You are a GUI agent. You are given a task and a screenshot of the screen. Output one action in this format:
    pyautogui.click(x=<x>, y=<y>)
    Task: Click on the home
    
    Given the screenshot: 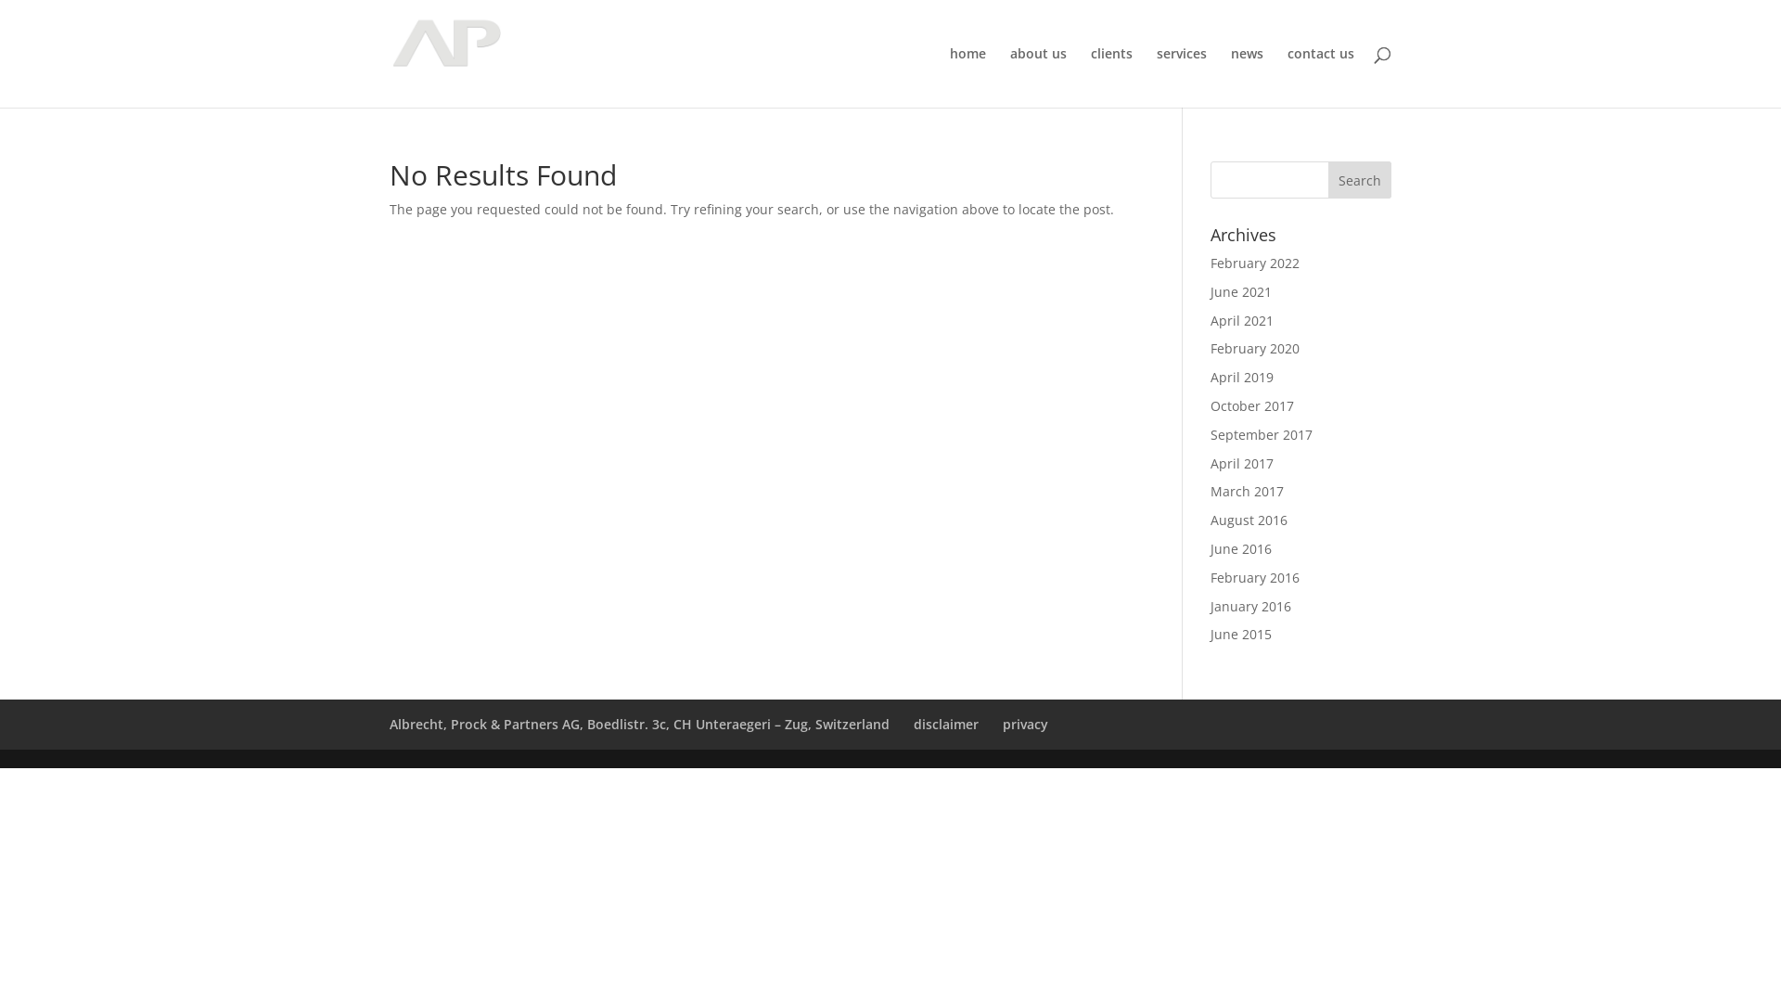 What is the action you would take?
    pyautogui.click(x=968, y=78)
    